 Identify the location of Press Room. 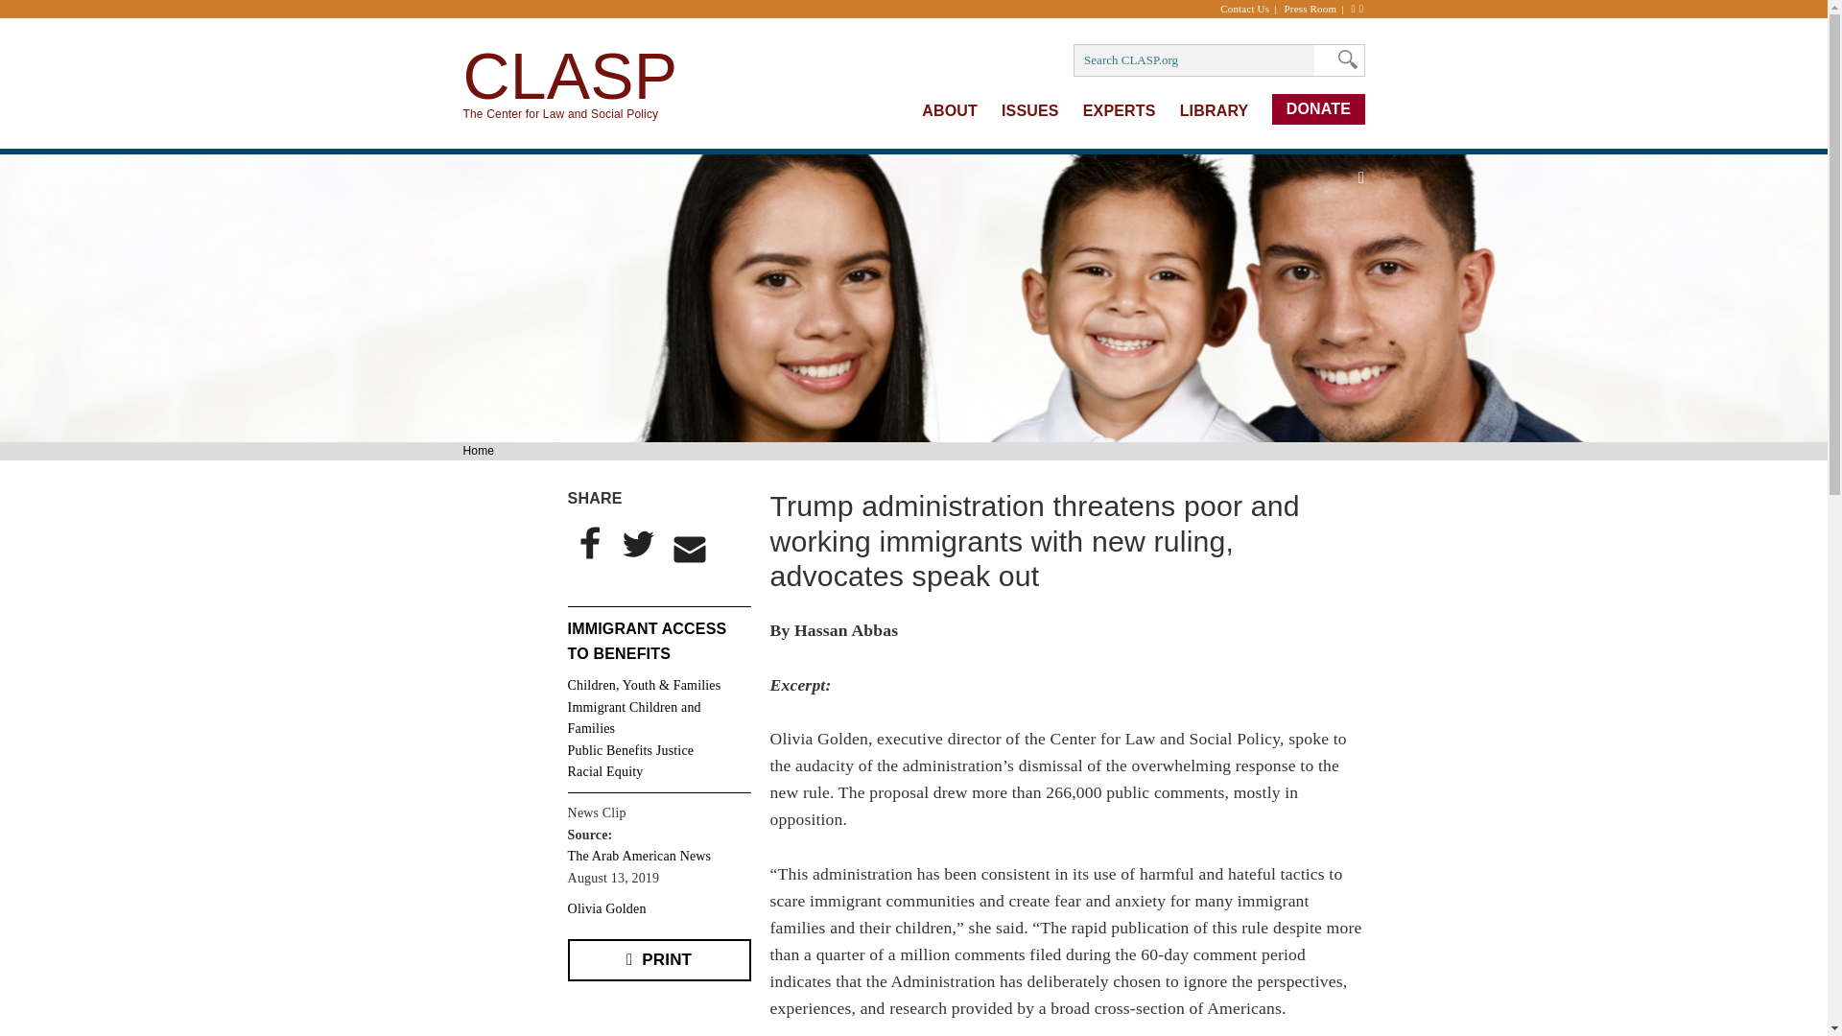
(1316, 9).